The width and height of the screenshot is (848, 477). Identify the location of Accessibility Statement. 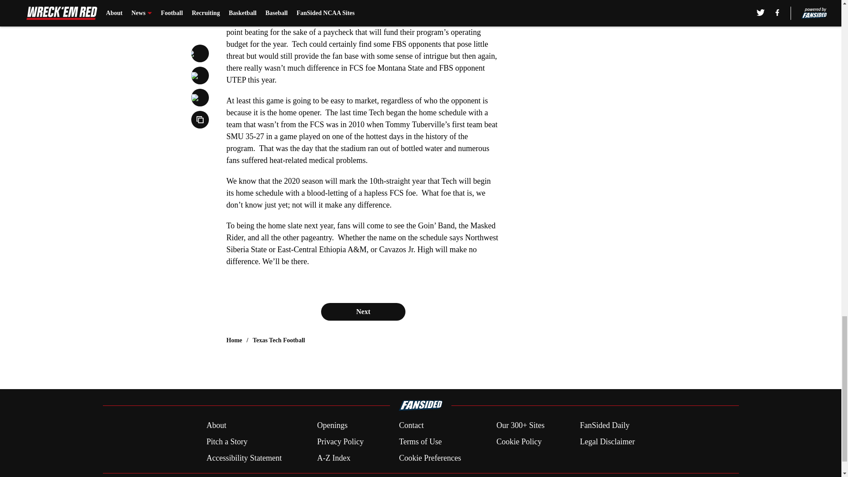
(244, 458).